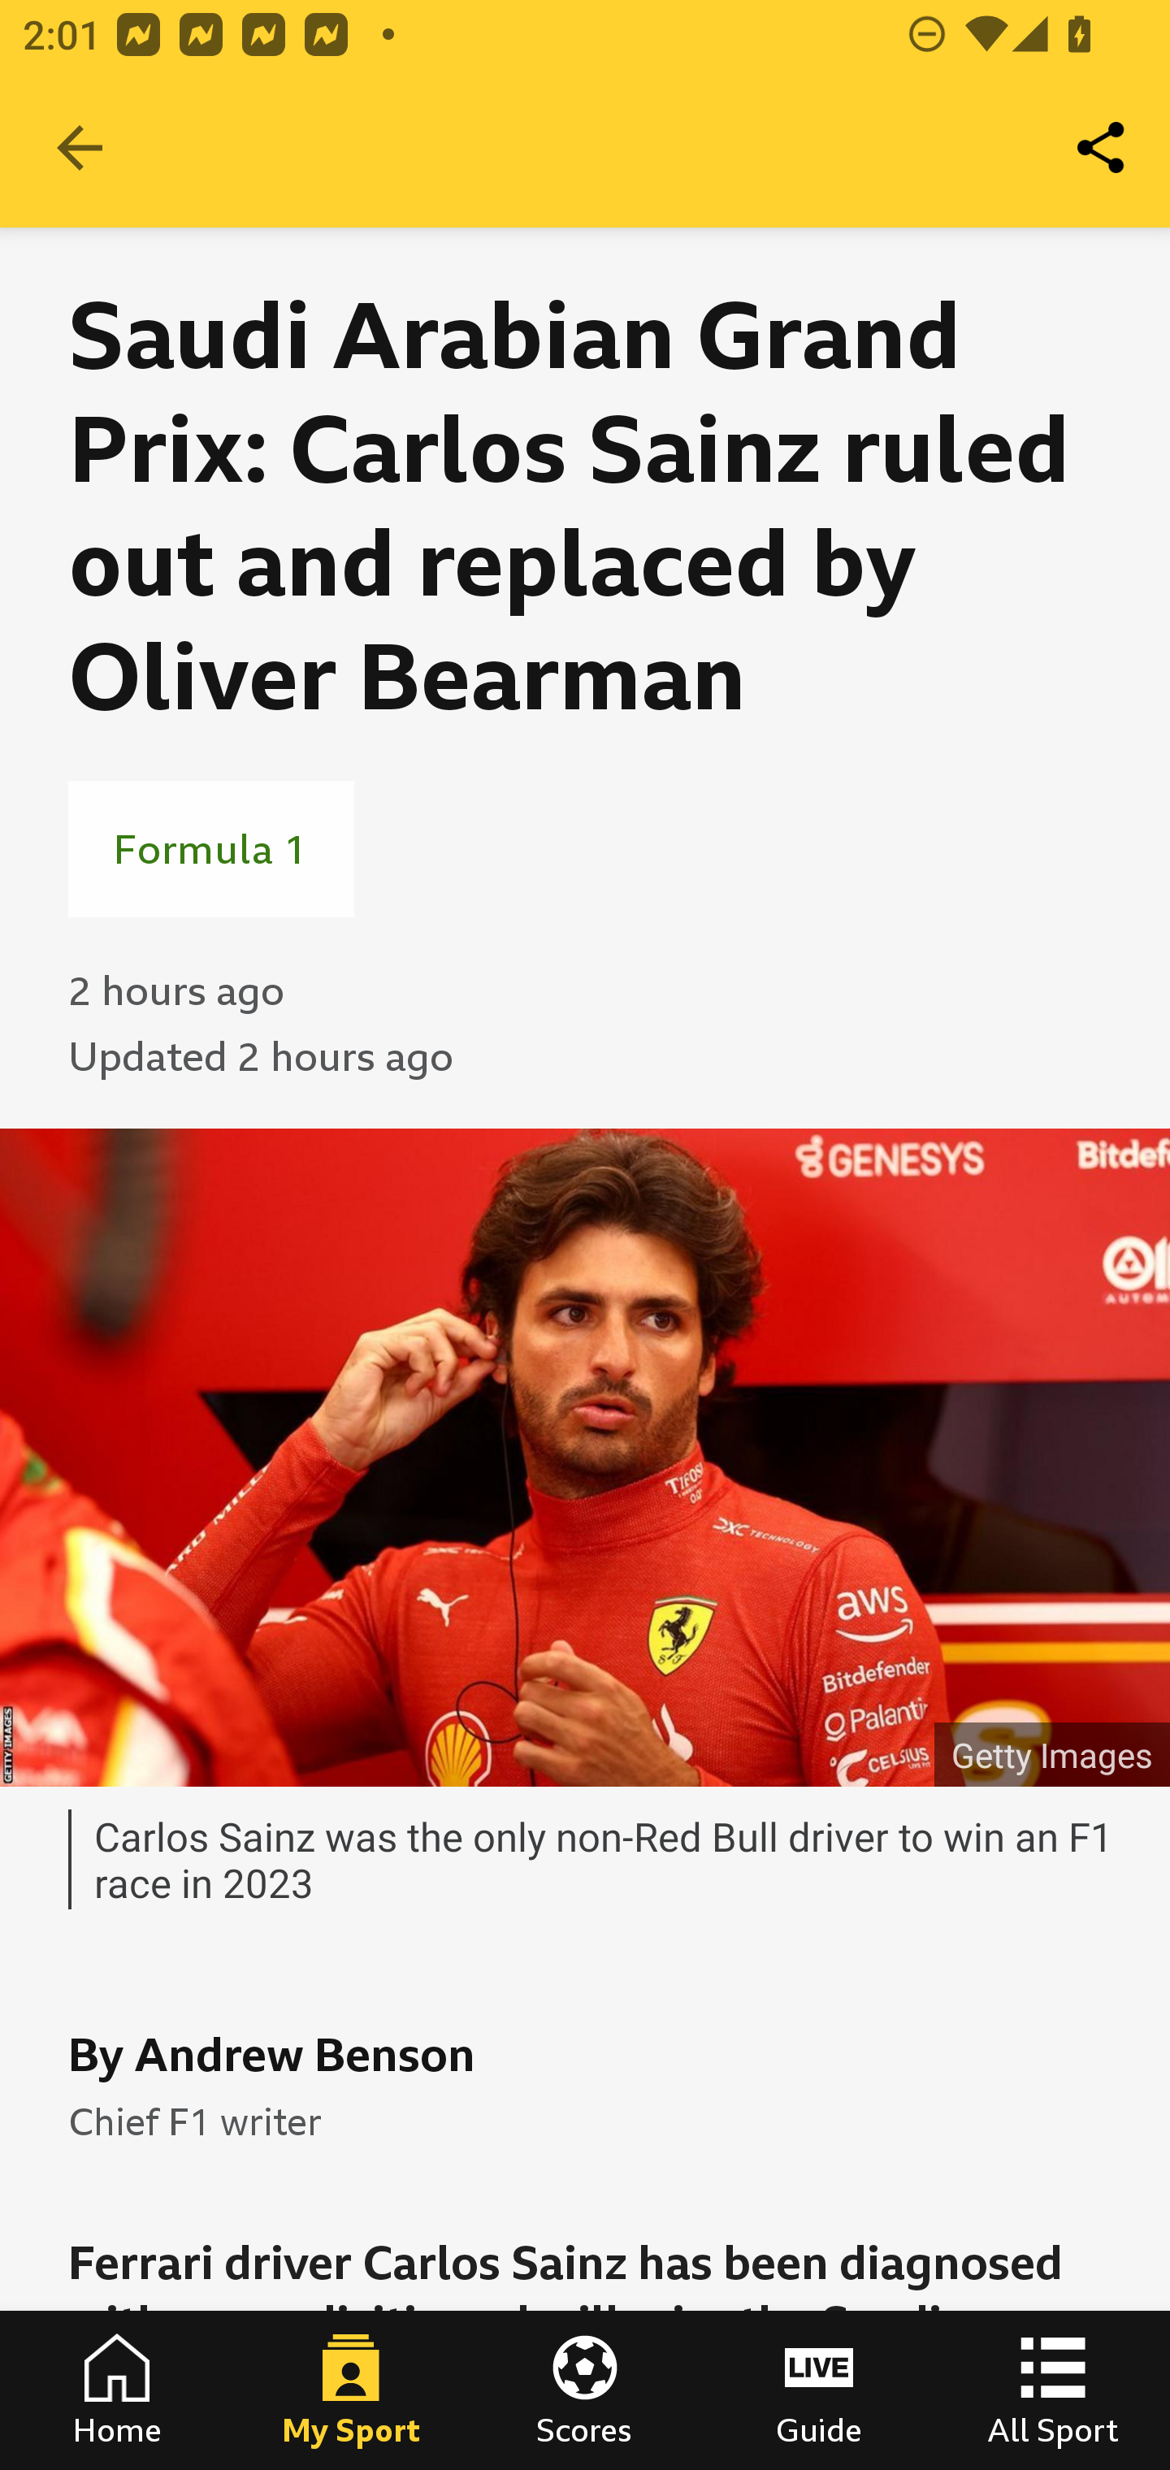 The height and width of the screenshot is (2470, 1170). Describe the element at coordinates (211, 848) in the screenshot. I see `Formula 1` at that location.